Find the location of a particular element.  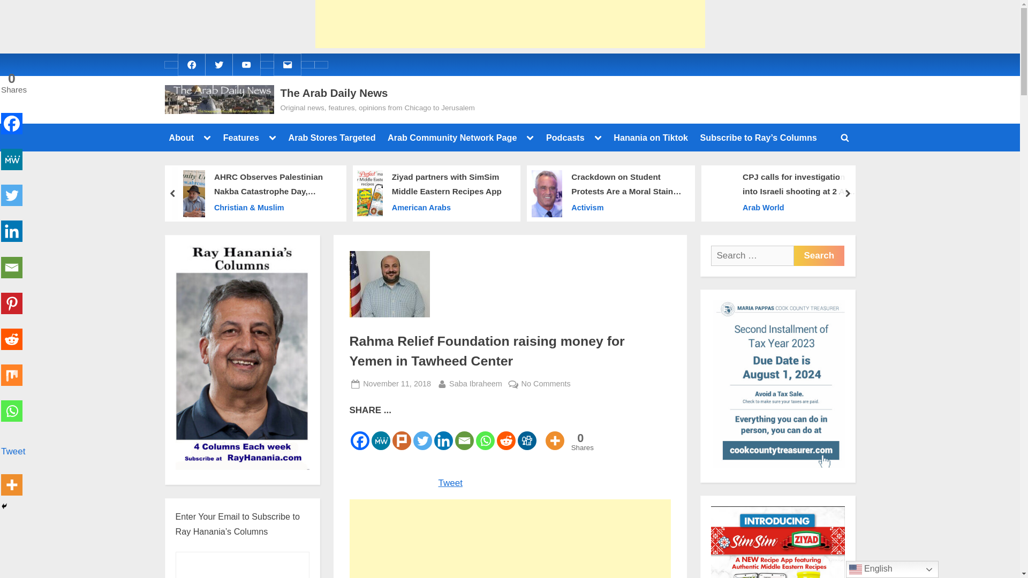

Total Shares is located at coordinates (580, 442).